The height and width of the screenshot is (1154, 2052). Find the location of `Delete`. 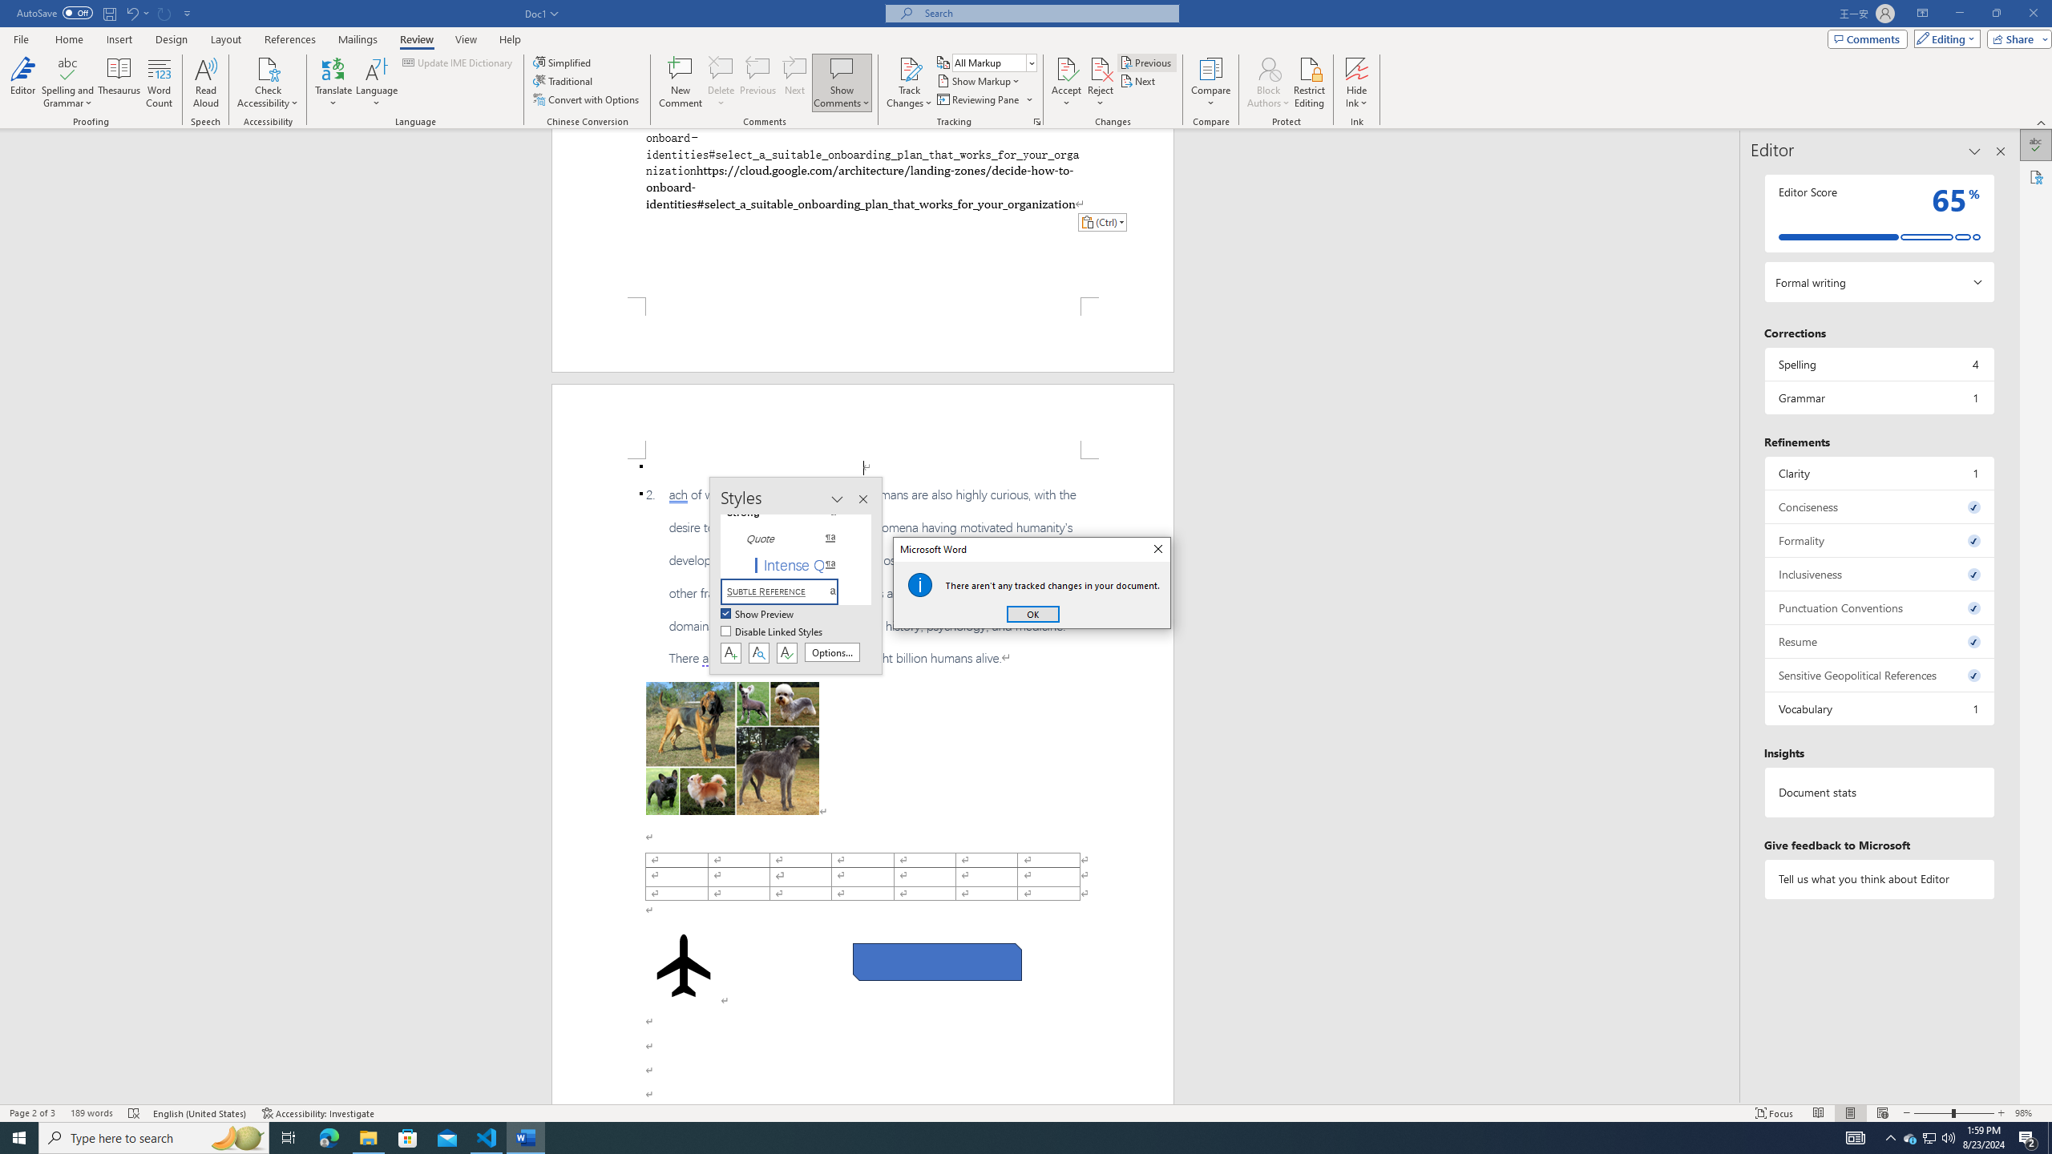

Delete is located at coordinates (721, 83).